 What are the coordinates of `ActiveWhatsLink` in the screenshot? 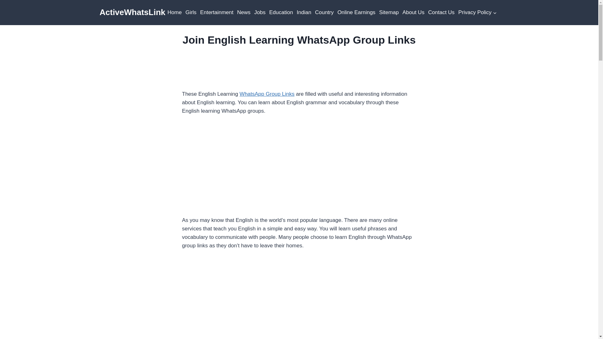 It's located at (132, 12).